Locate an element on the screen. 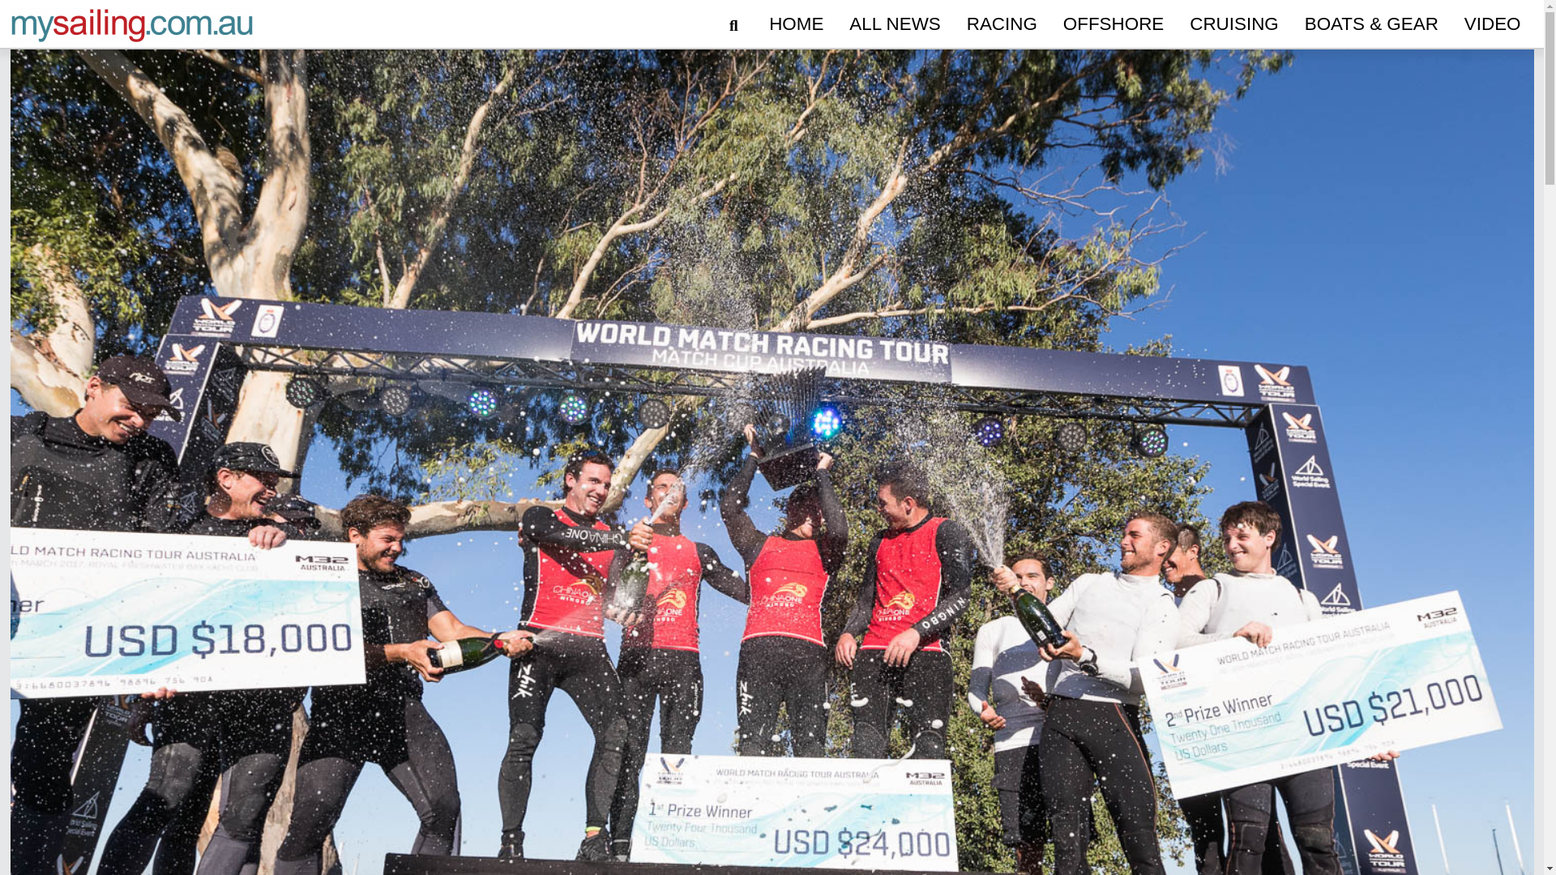 Image resolution: width=1556 pixels, height=875 pixels. HOME is located at coordinates (796, 24).